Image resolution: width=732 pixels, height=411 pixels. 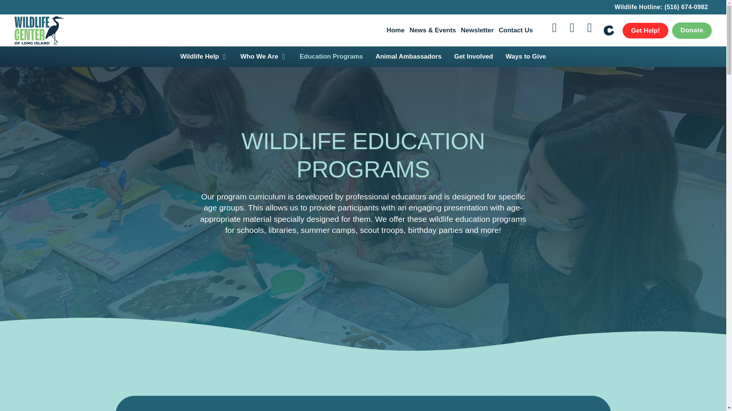 I want to click on Get Help!, so click(x=645, y=30).